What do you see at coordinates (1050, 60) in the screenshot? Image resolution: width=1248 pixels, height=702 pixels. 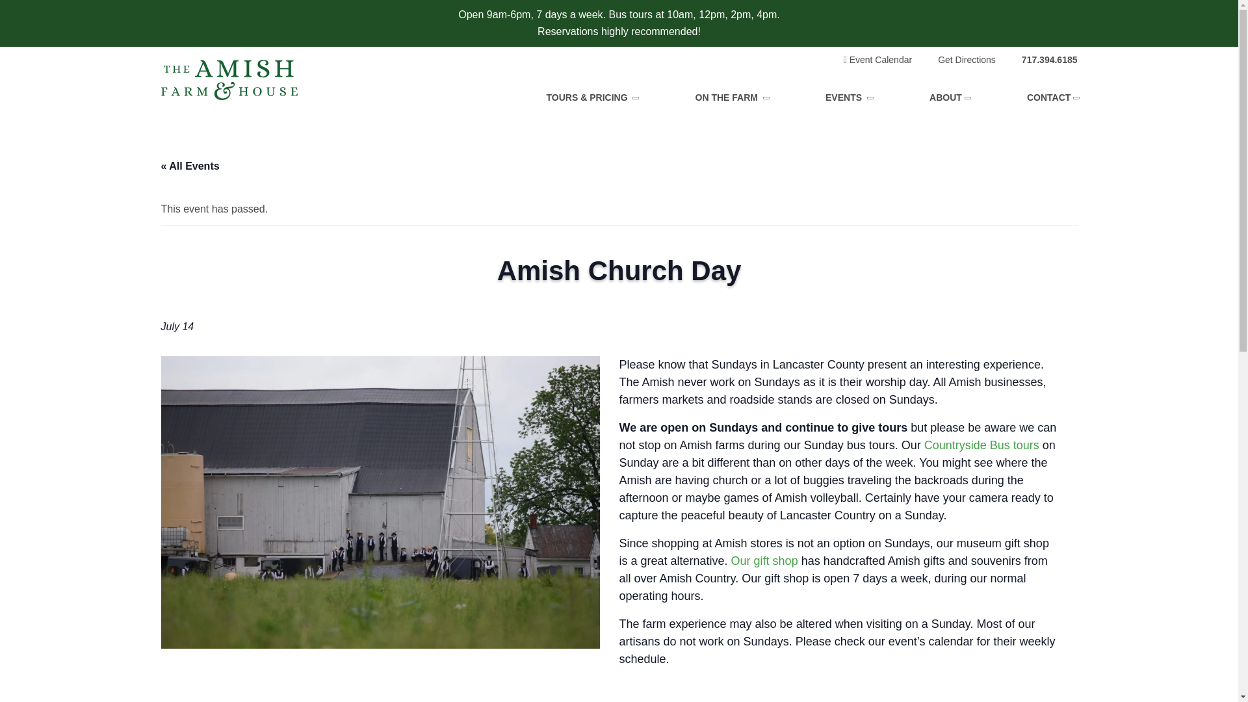 I see `717.394.6185` at bounding box center [1050, 60].